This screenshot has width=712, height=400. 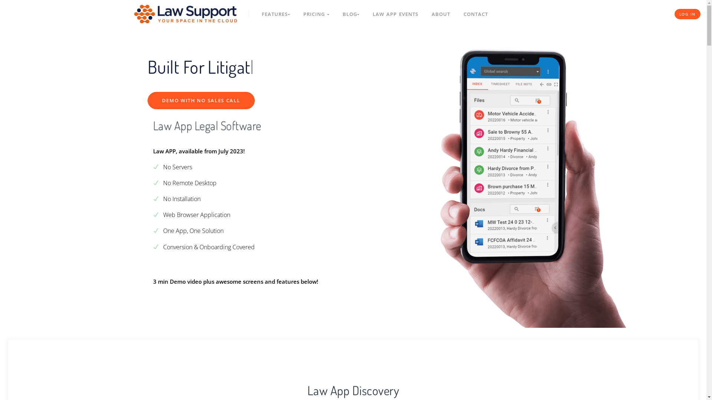 What do you see at coordinates (688, 14) in the screenshot?
I see `LOG IN` at bounding box center [688, 14].